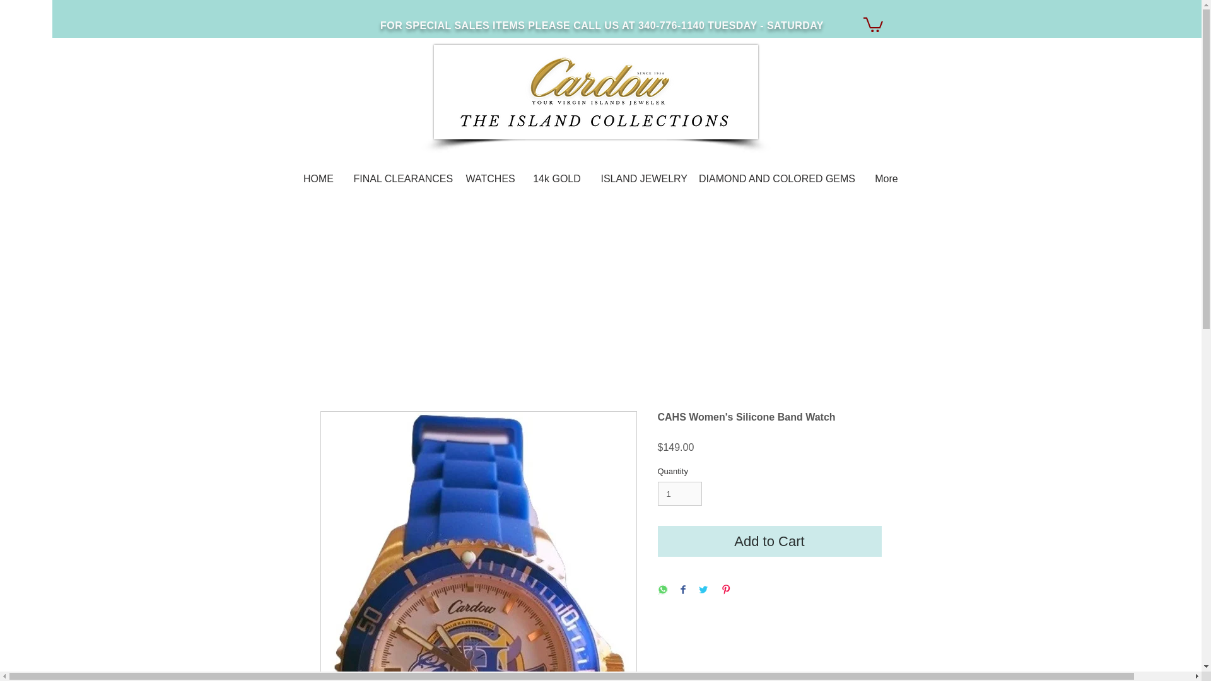 This screenshot has width=1211, height=681. I want to click on 14k GOLD, so click(556, 179).